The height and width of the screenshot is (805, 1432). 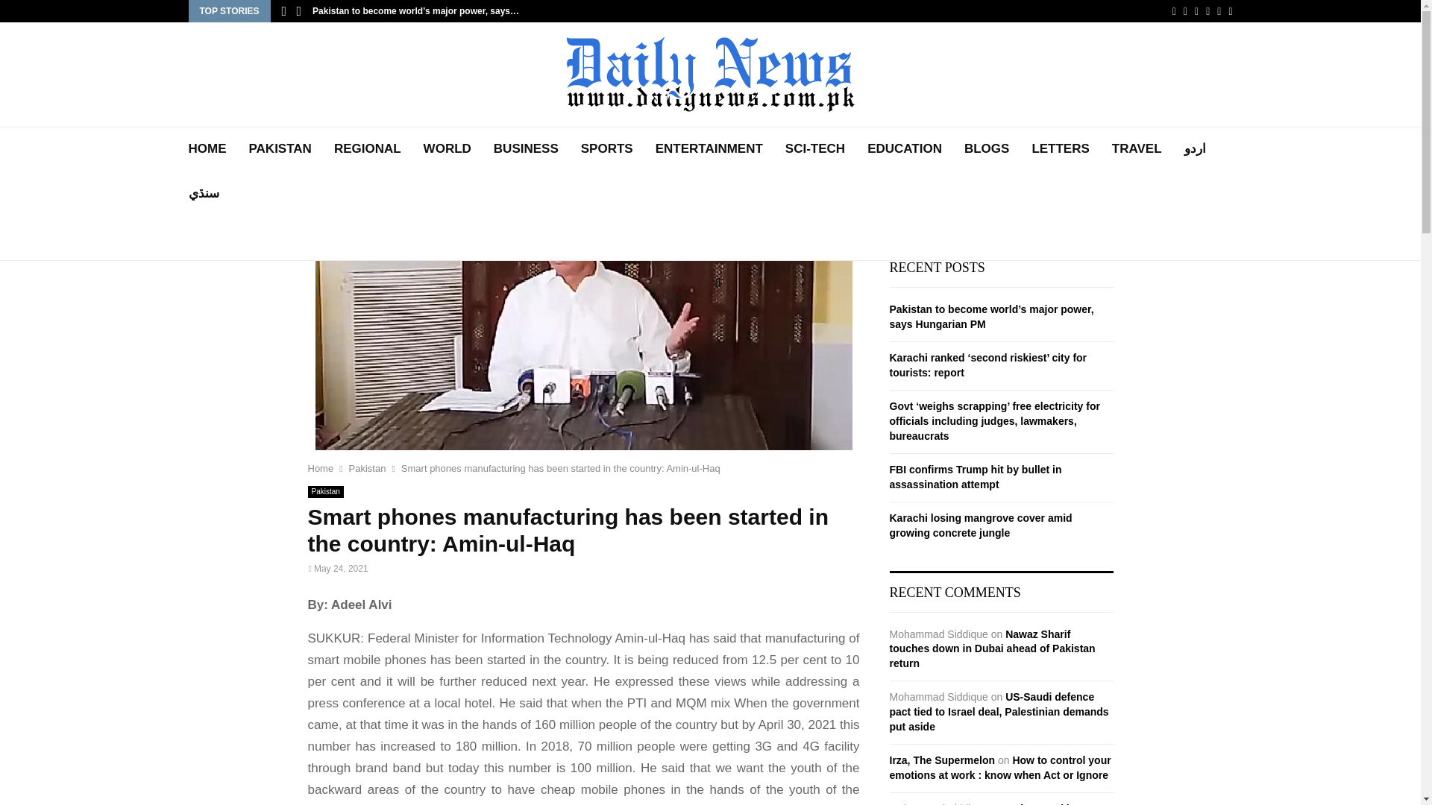 I want to click on BLOGS, so click(x=986, y=149).